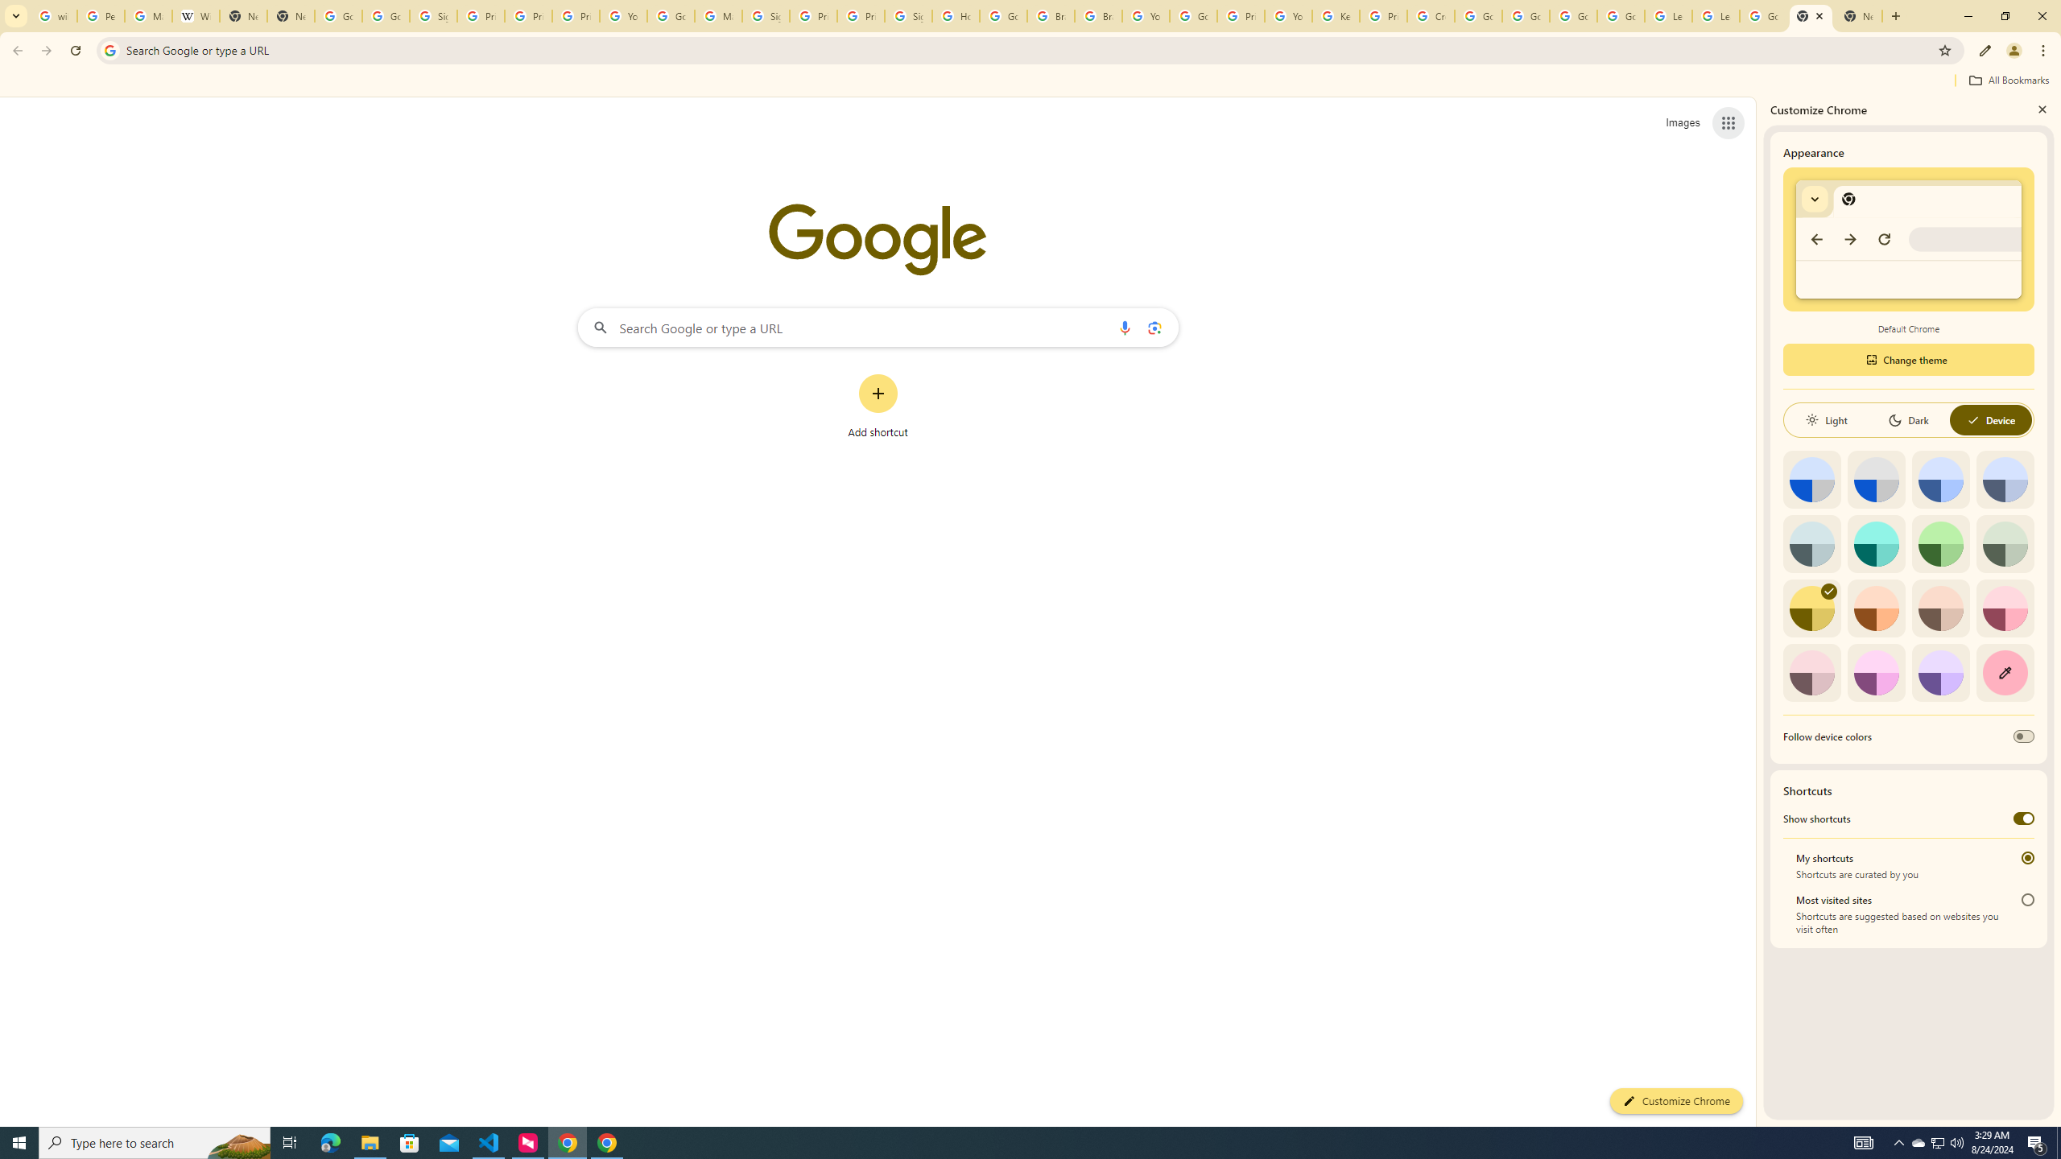 The width and height of the screenshot is (2061, 1159). Describe the element at coordinates (101, 16) in the screenshot. I see `Personalization & Google Search results - Google Search Help` at that location.